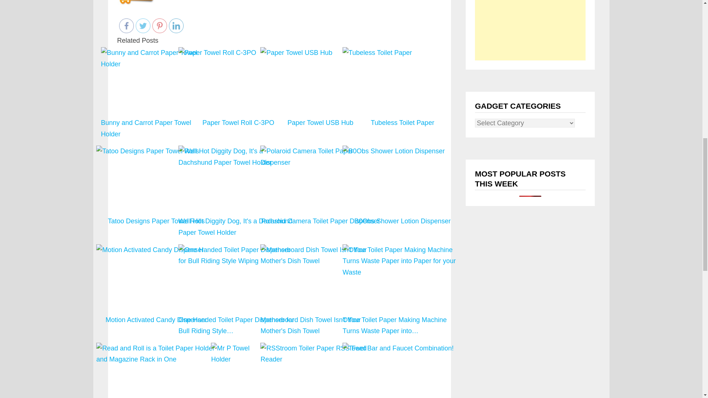 The height and width of the screenshot is (398, 708). Describe the element at coordinates (136, 2) in the screenshot. I see `buy now` at that location.